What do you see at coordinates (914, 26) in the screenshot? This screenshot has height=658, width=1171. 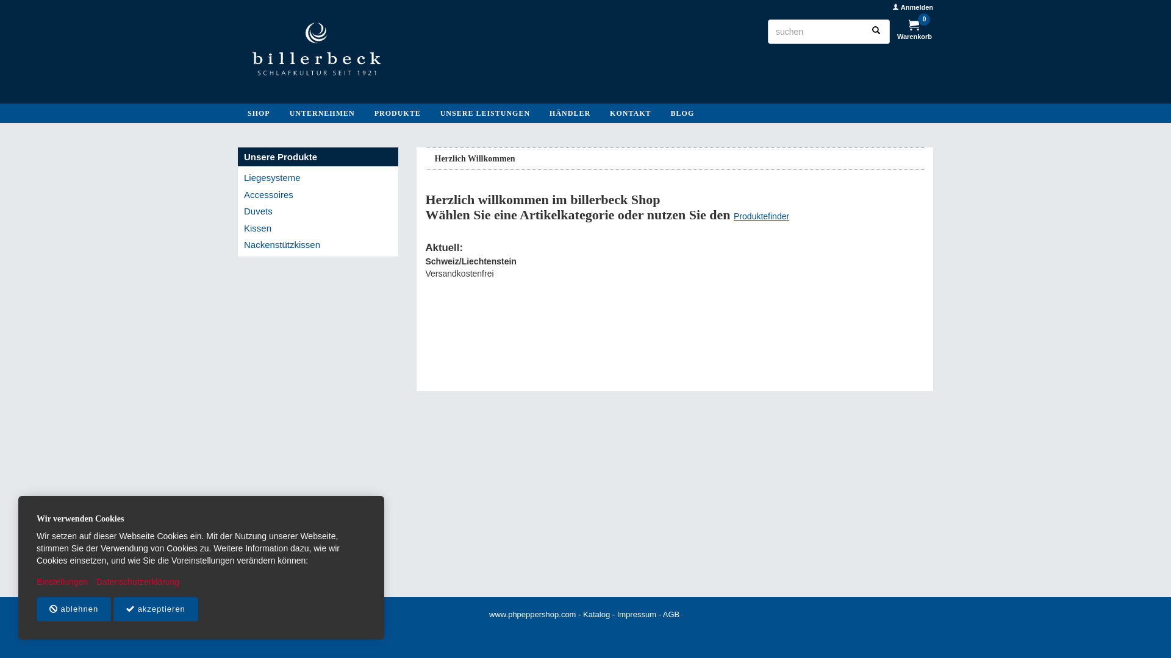 I see `0` at bounding box center [914, 26].